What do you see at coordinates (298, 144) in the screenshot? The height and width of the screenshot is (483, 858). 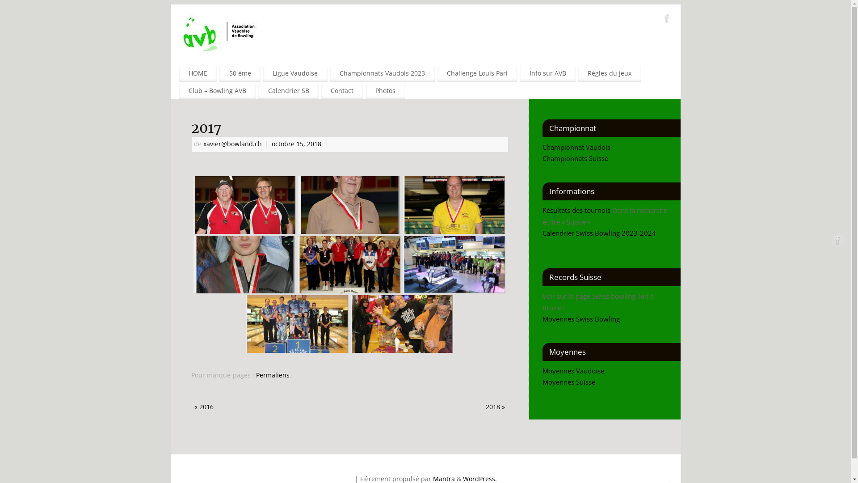 I see `octobre 15, 2018` at bounding box center [298, 144].